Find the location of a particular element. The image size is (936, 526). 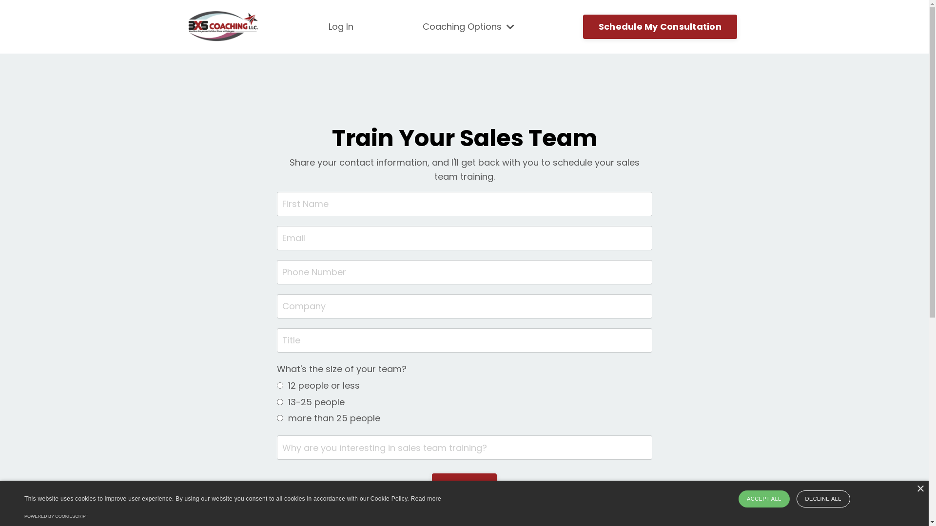

Read more is located at coordinates (426, 499).